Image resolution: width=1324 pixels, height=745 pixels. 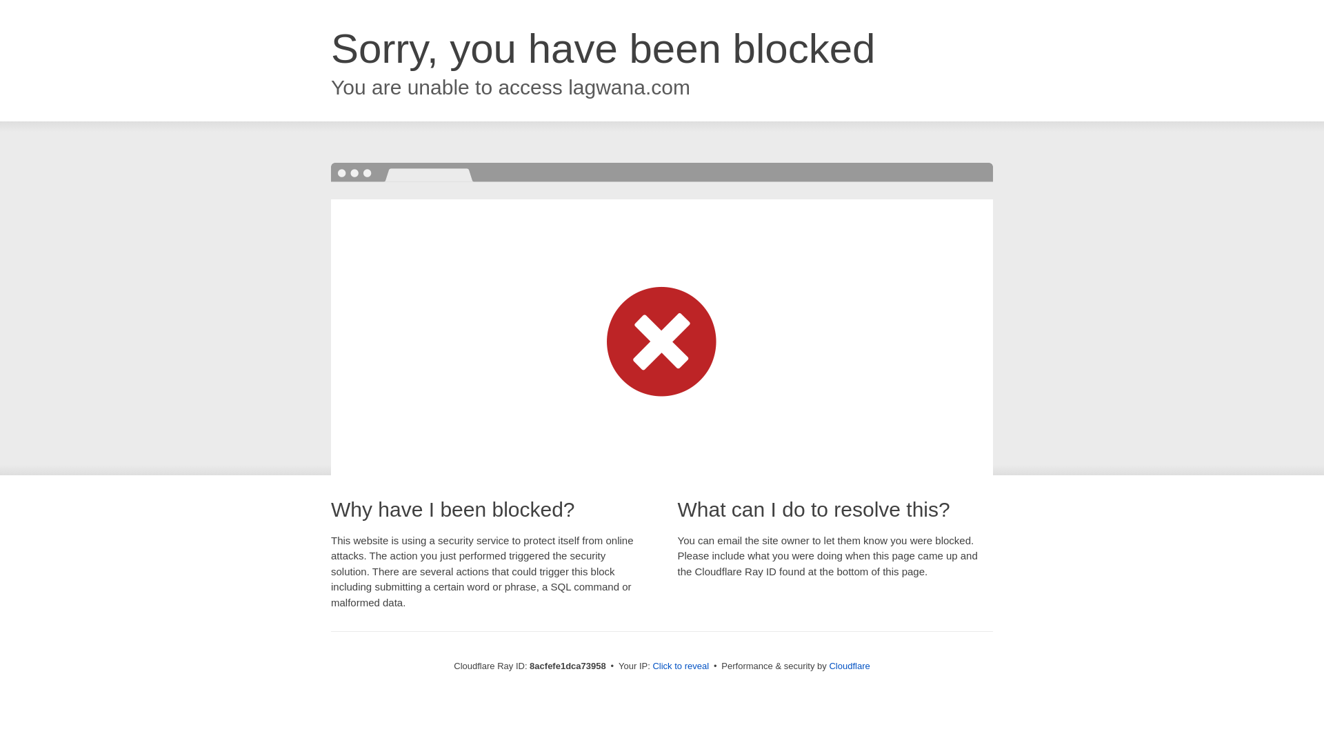 I want to click on Click to reveal, so click(x=680, y=666).